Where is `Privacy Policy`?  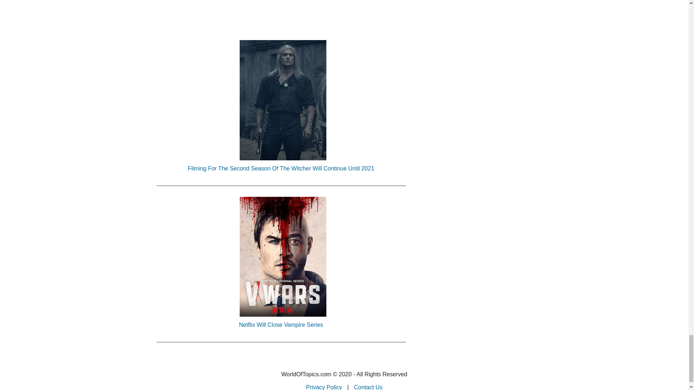
Privacy Policy is located at coordinates (324, 387).